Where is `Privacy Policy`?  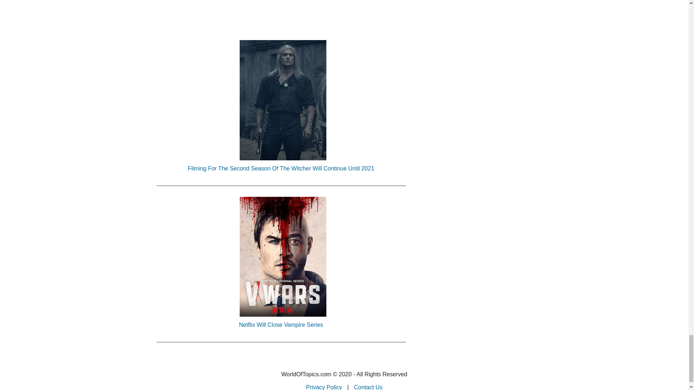
Privacy Policy is located at coordinates (324, 387).